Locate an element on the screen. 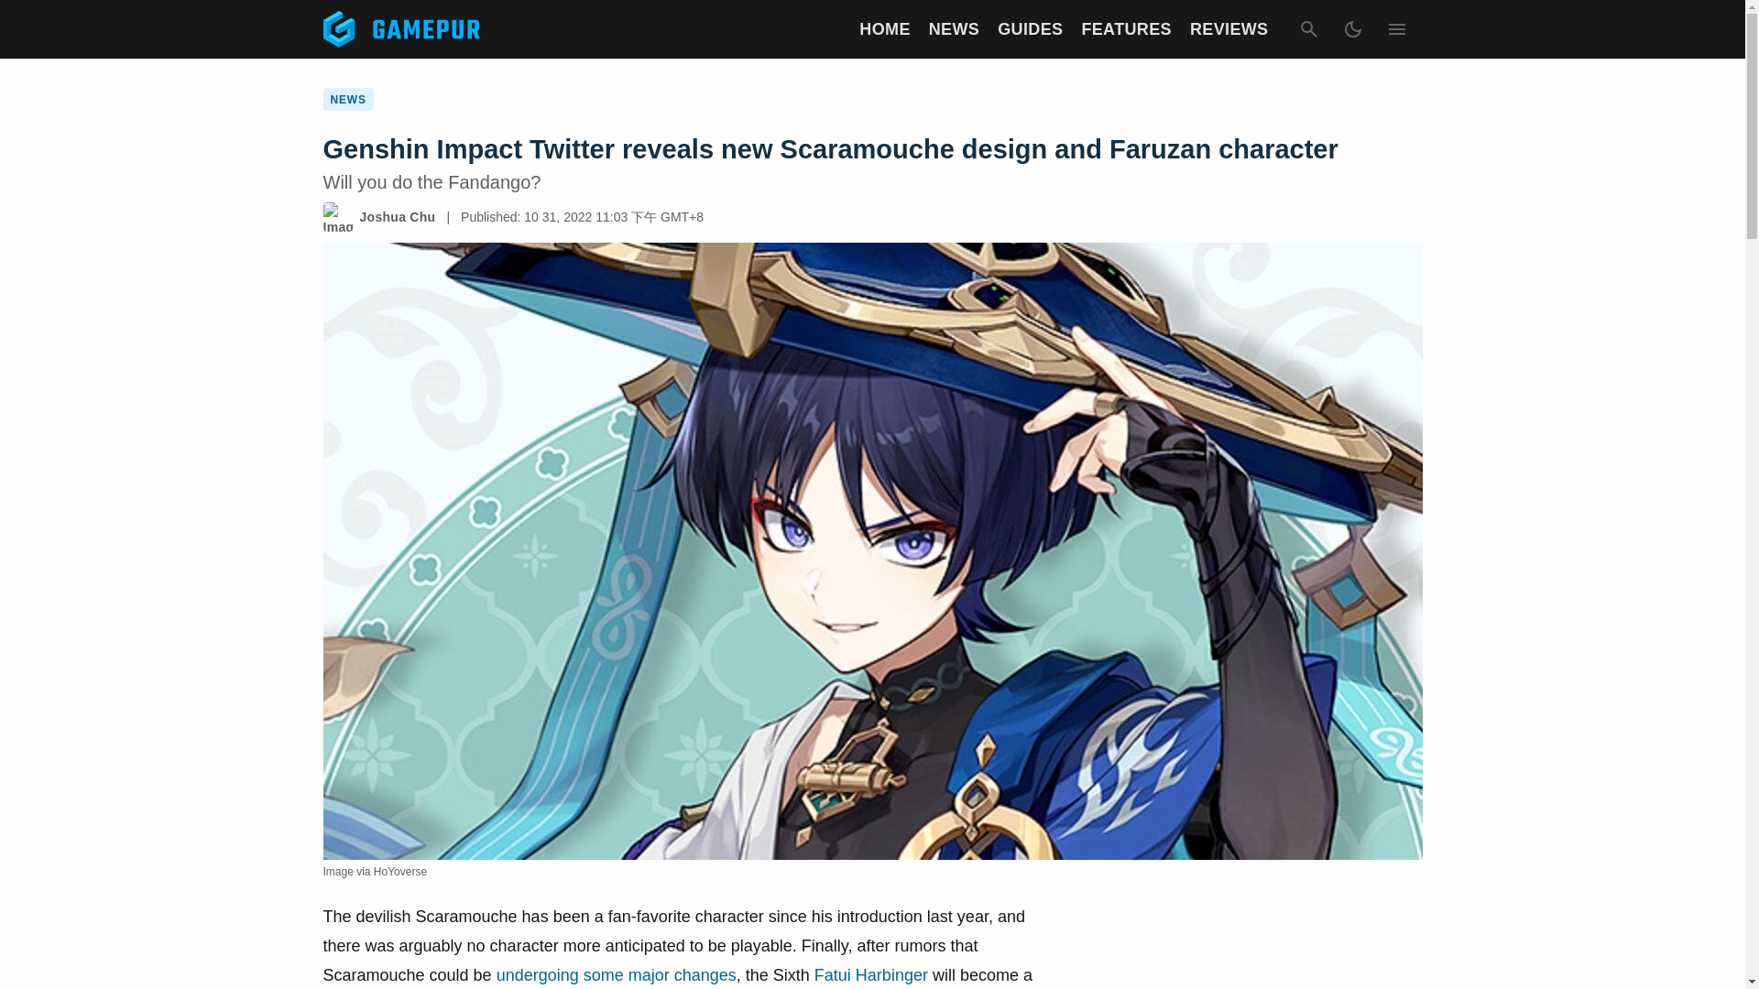 This screenshot has height=989, width=1759. GUIDES is located at coordinates (1030, 29).